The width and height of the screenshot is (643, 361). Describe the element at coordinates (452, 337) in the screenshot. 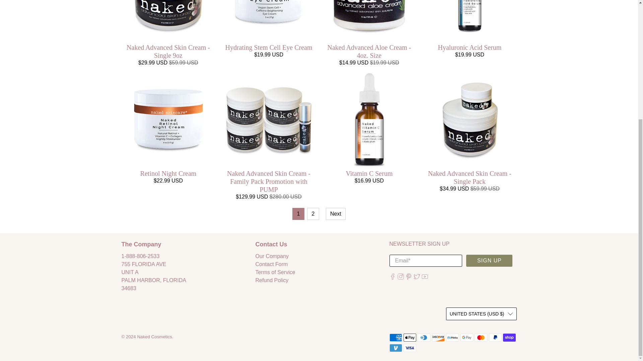

I see `Meta Pay` at that location.